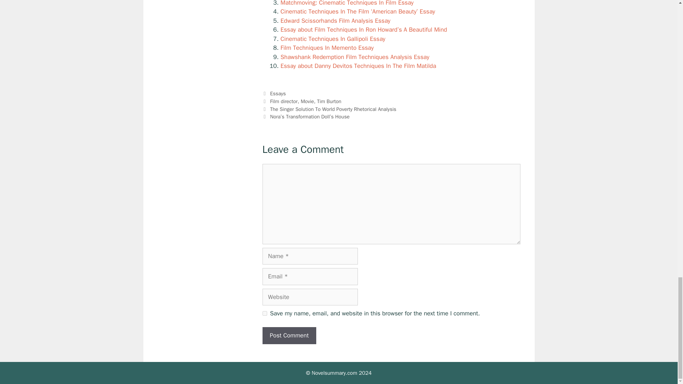 This screenshot has height=384, width=683. What do you see at coordinates (354, 57) in the screenshot?
I see `Shawshank Redemption Film Techniques Analysis Essay` at bounding box center [354, 57].